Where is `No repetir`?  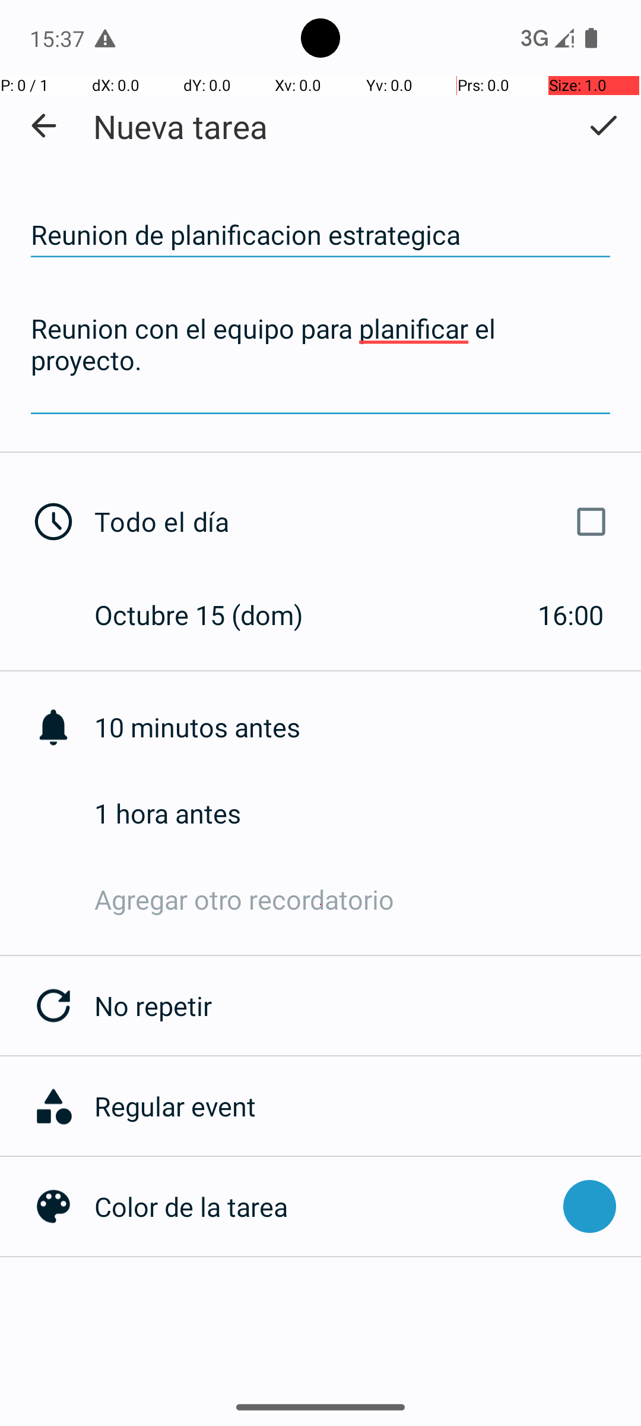 No repetir is located at coordinates (368, 1005).